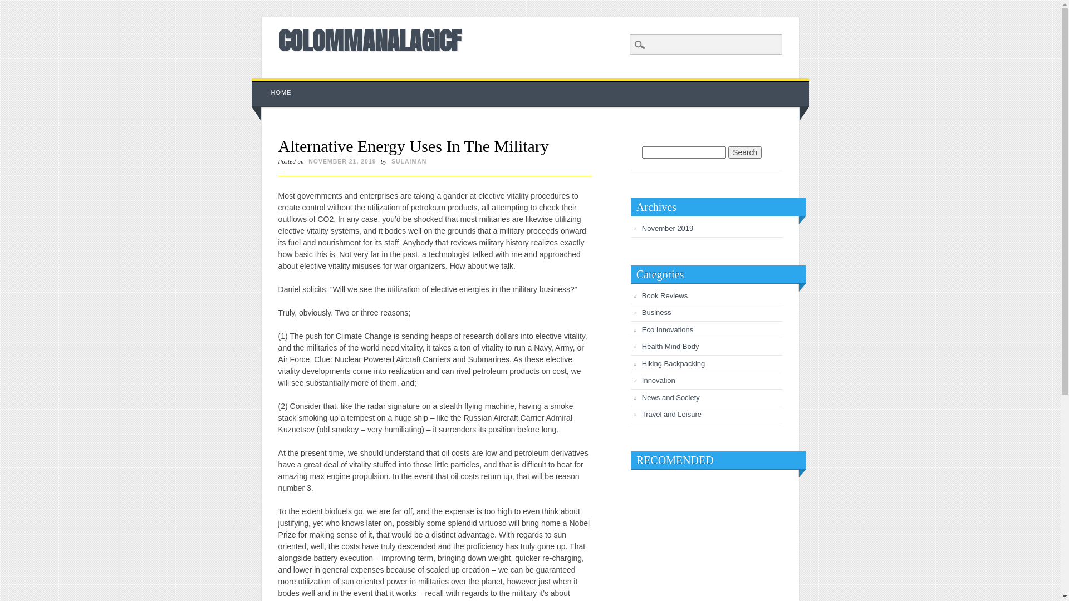 The image size is (1069, 601). What do you see at coordinates (17, 6) in the screenshot?
I see `Search` at bounding box center [17, 6].